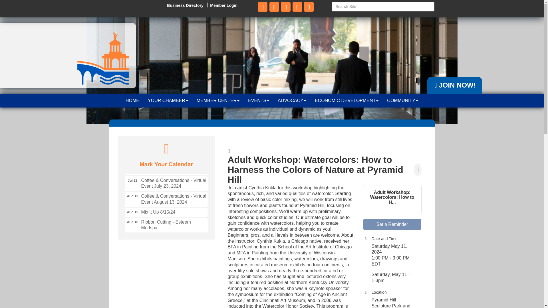 The width and height of the screenshot is (548, 308). Describe the element at coordinates (274, 7) in the screenshot. I see `HOME` at that location.